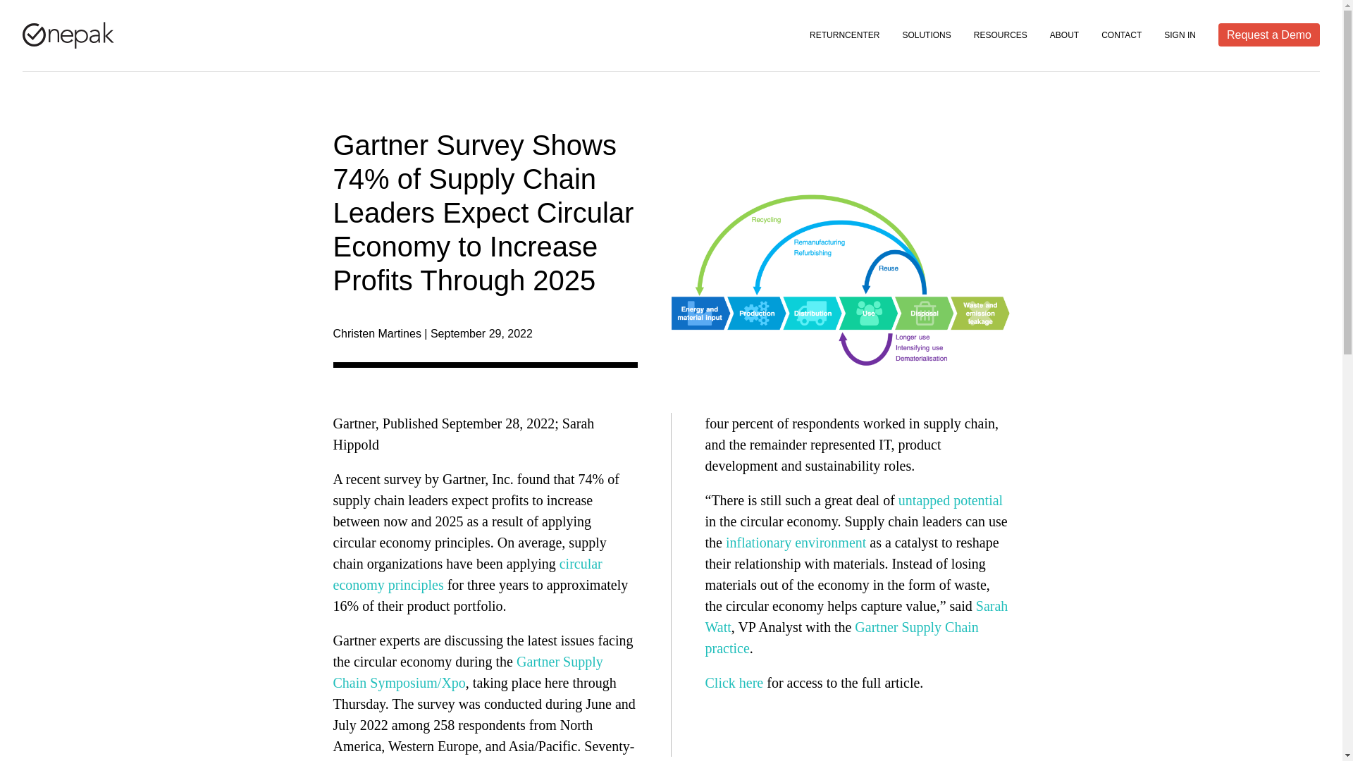 The height and width of the screenshot is (761, 1353). I want to click on Sarah Watt, so click(856, 616).